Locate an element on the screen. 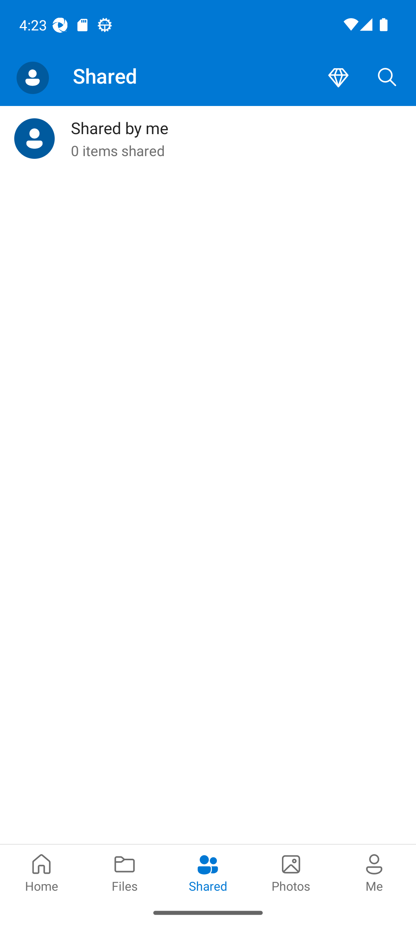 This screenshot has width=416, height=925. Files pivot Files is located at coordinates (125, 872).